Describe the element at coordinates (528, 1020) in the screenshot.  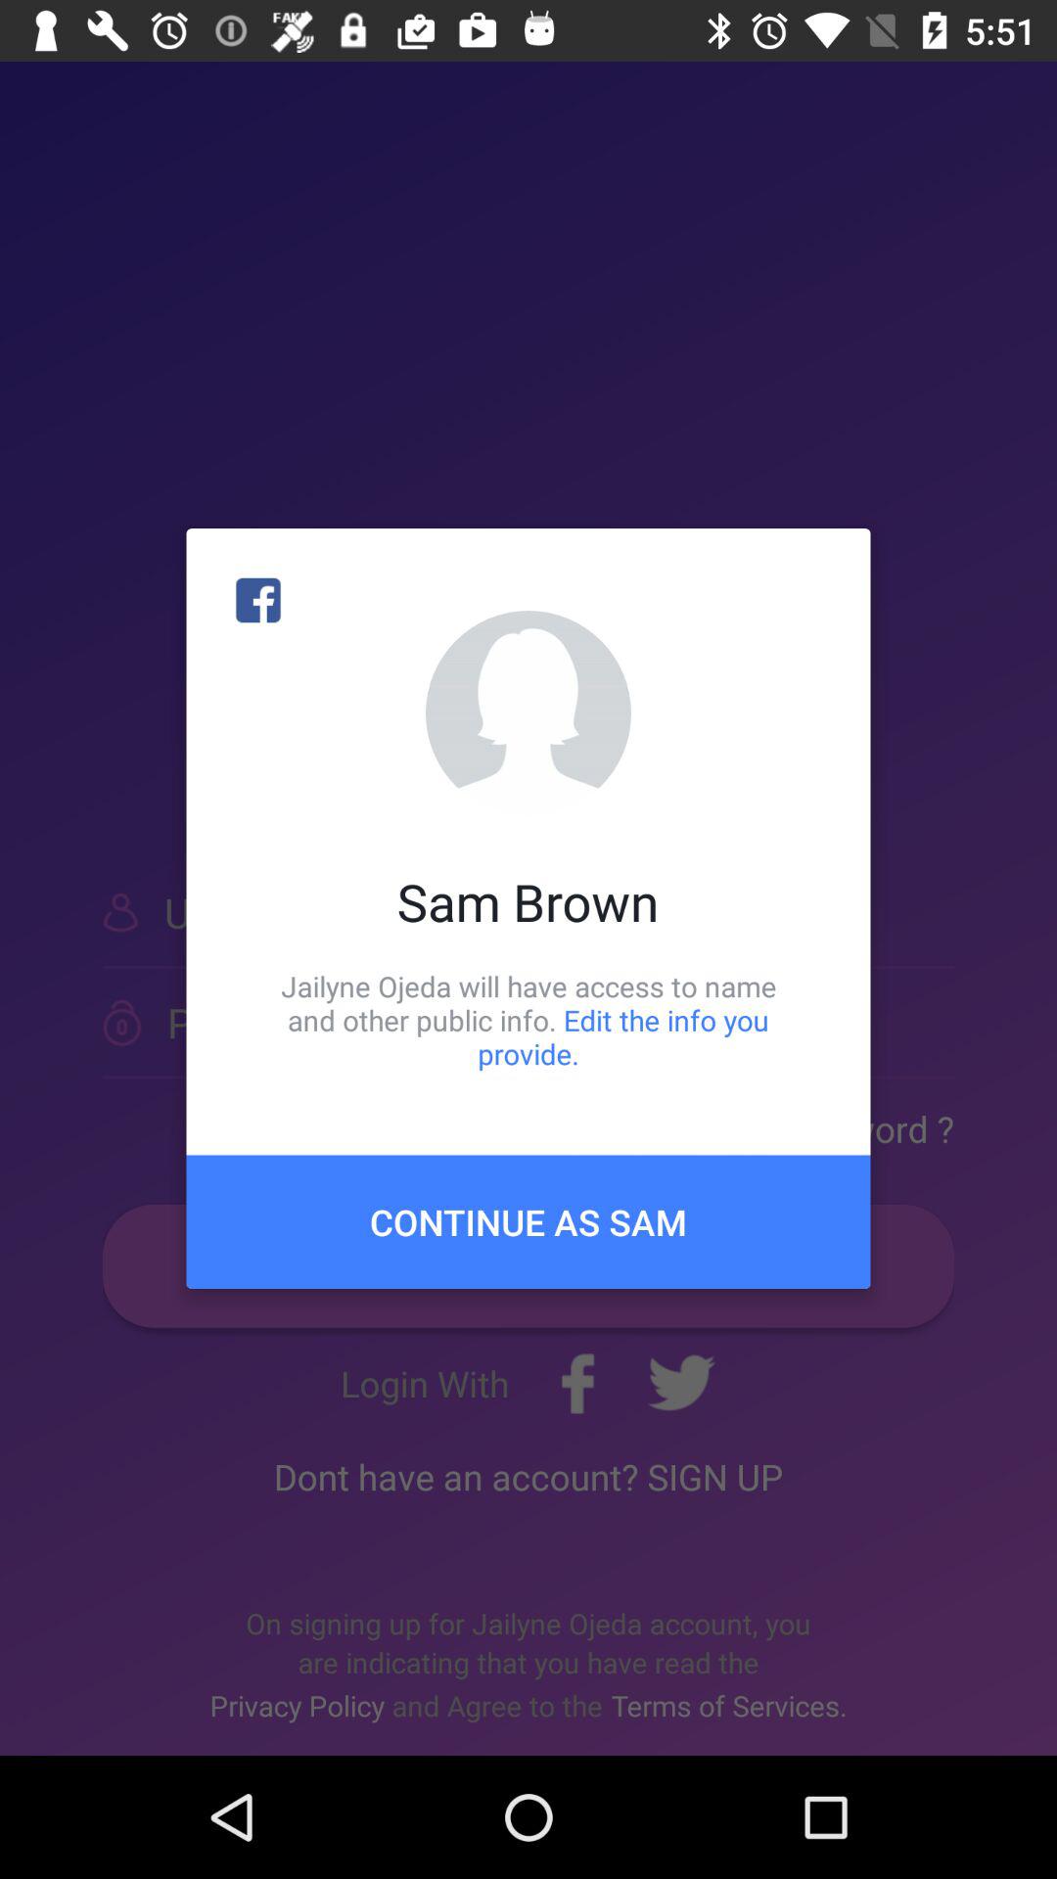
I see `choose the icon above the continue as sam` at that location.